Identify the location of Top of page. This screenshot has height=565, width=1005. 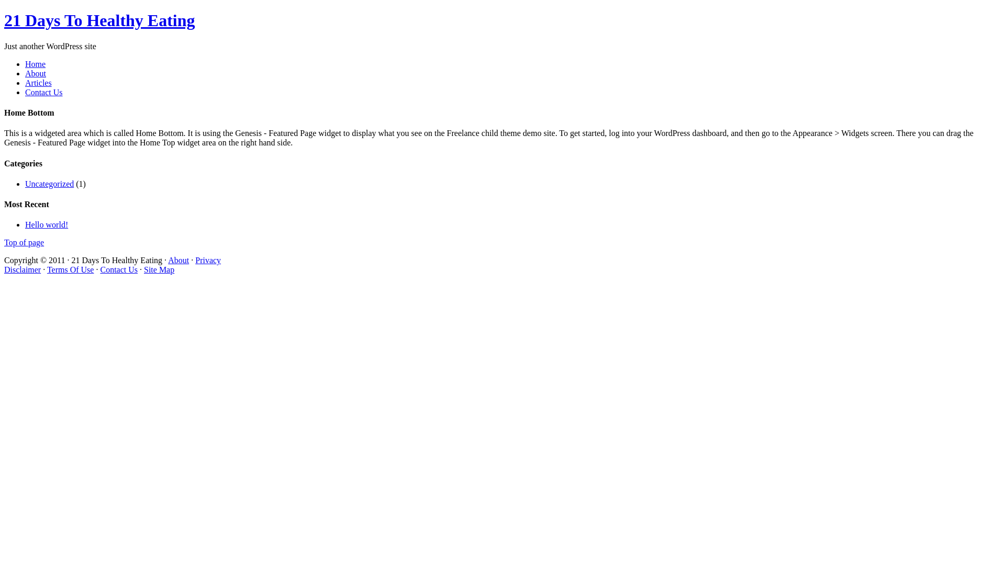
(24, 243).